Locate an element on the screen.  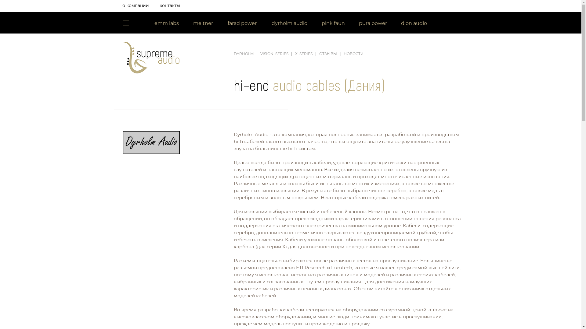
DYRHOLM   | is located at coordinates (246, 54).